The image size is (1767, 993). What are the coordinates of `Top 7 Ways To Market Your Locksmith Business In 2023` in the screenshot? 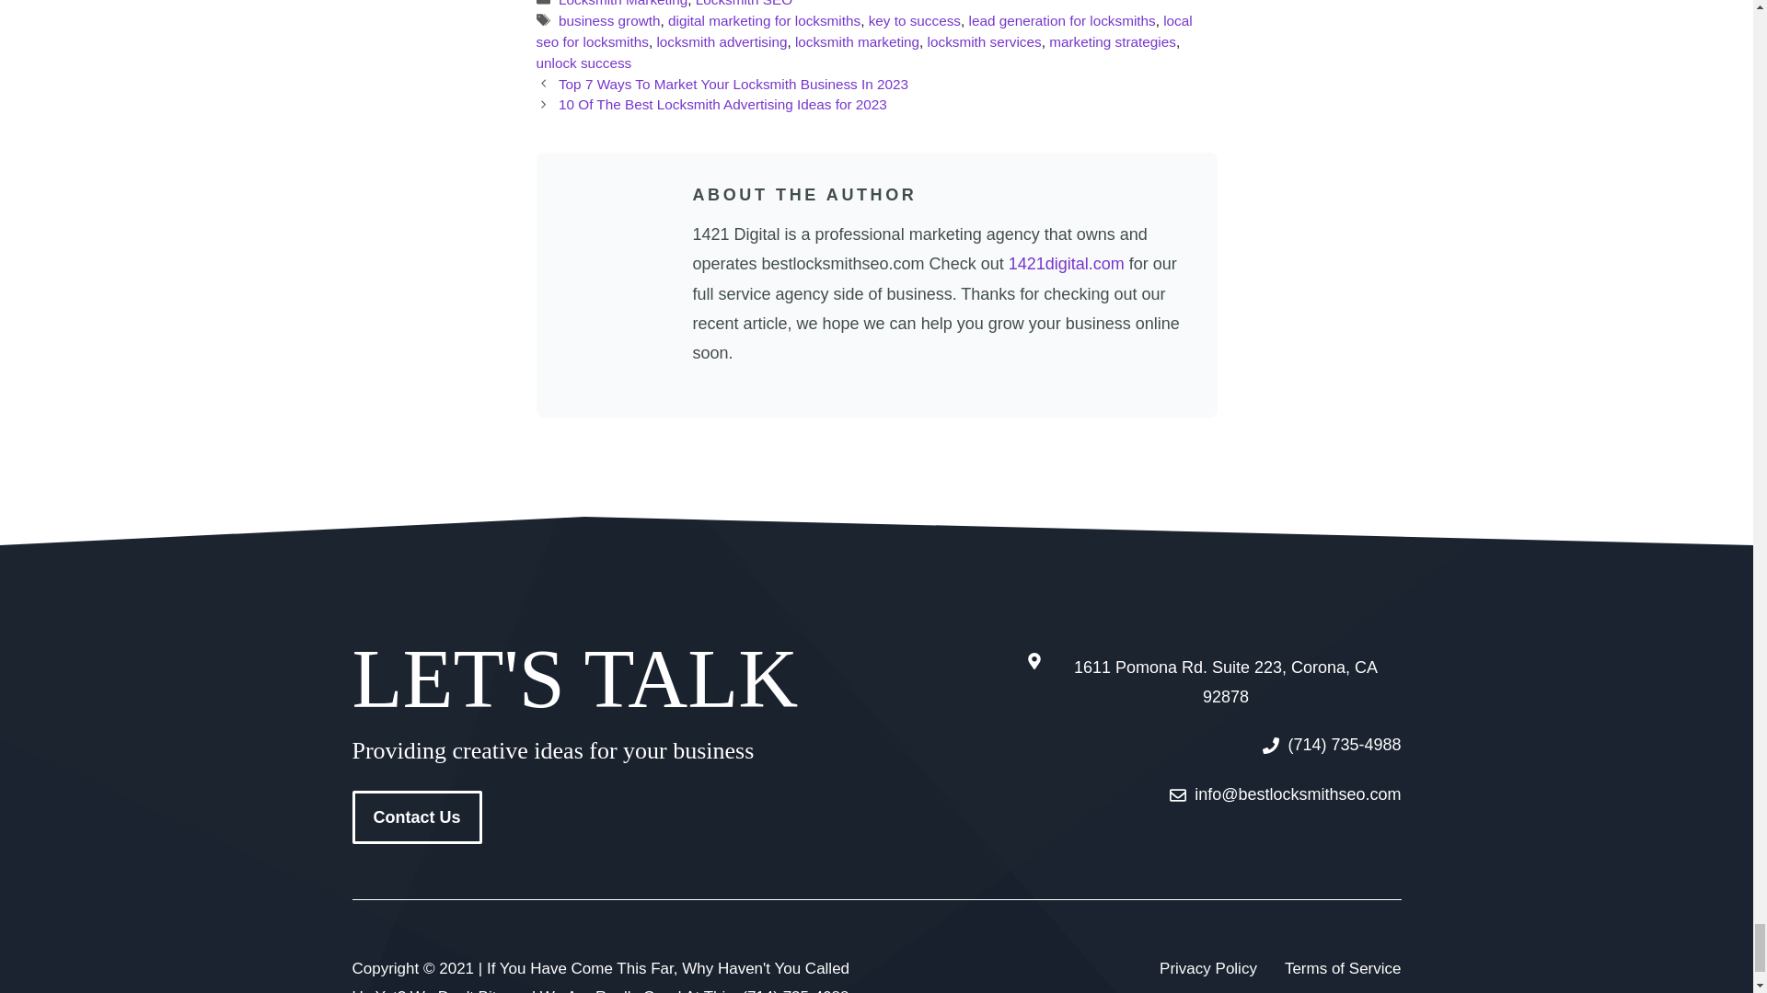 It's located at (733, 85).